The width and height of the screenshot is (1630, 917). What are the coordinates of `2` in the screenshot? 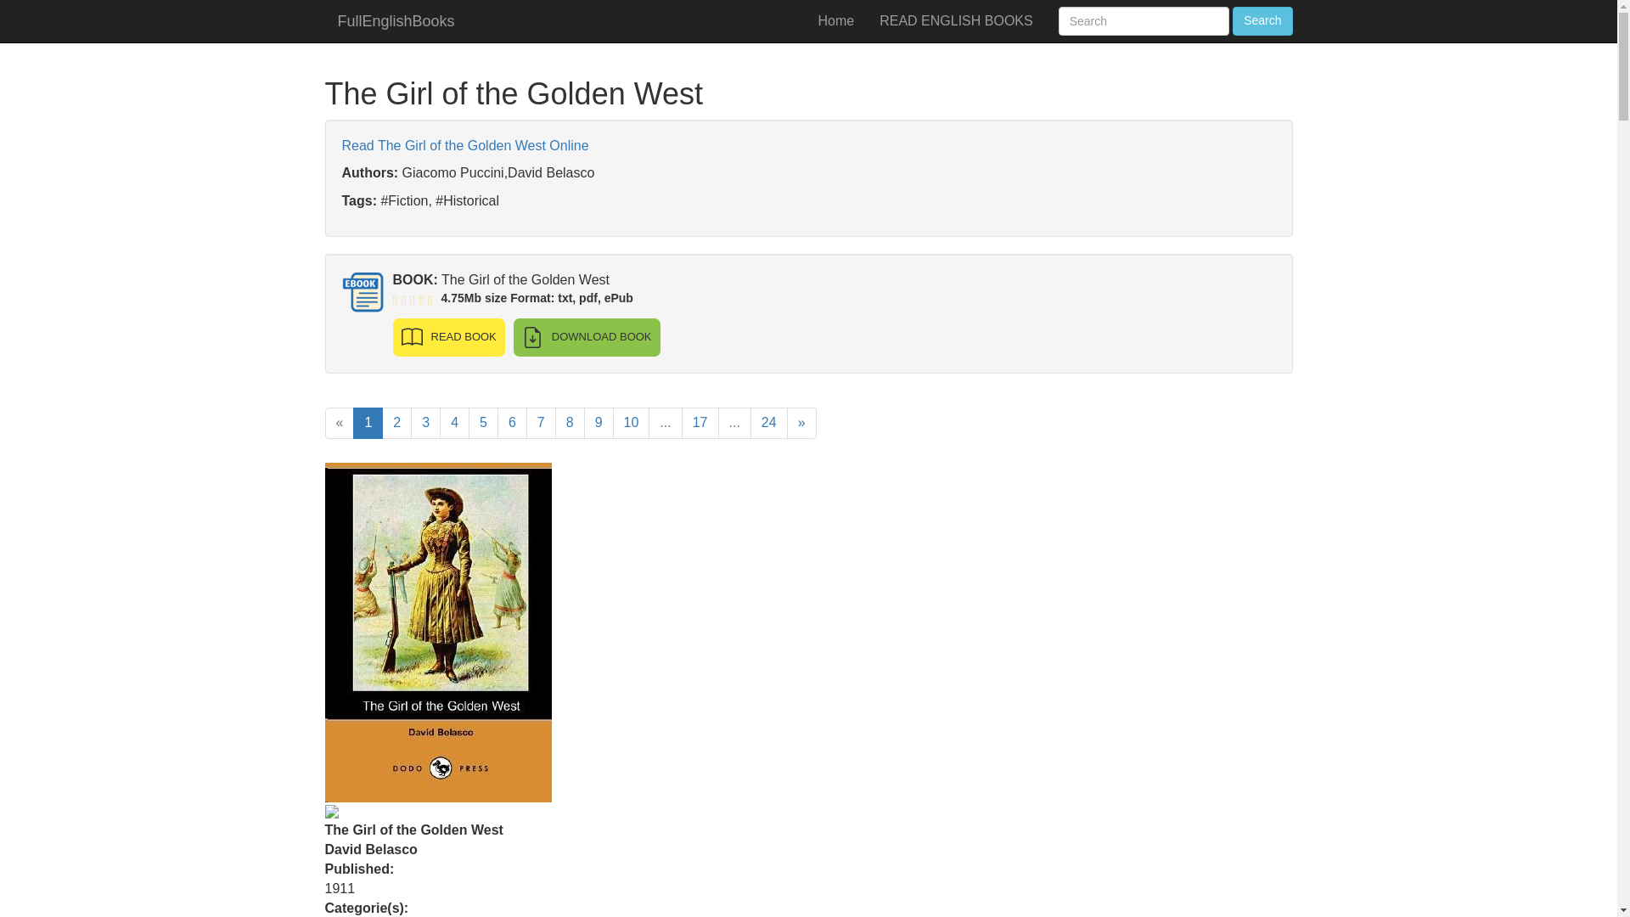 It's located at (396, 423).